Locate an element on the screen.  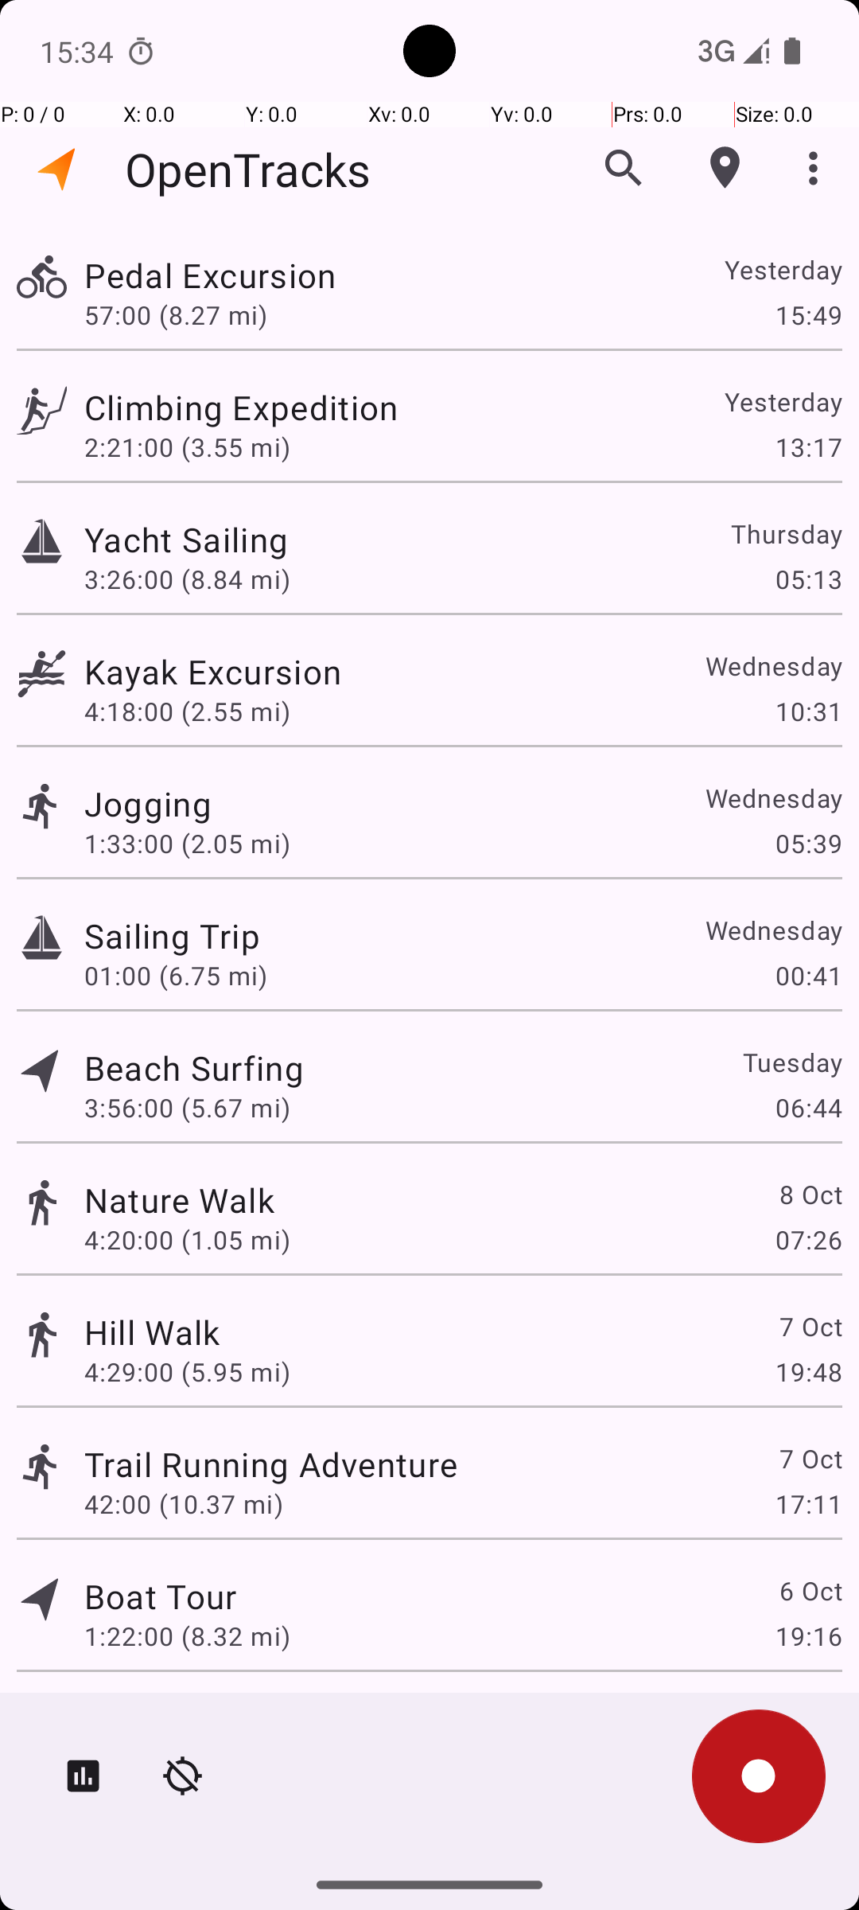
Nature Walk is located at coordinates (180, 1200).